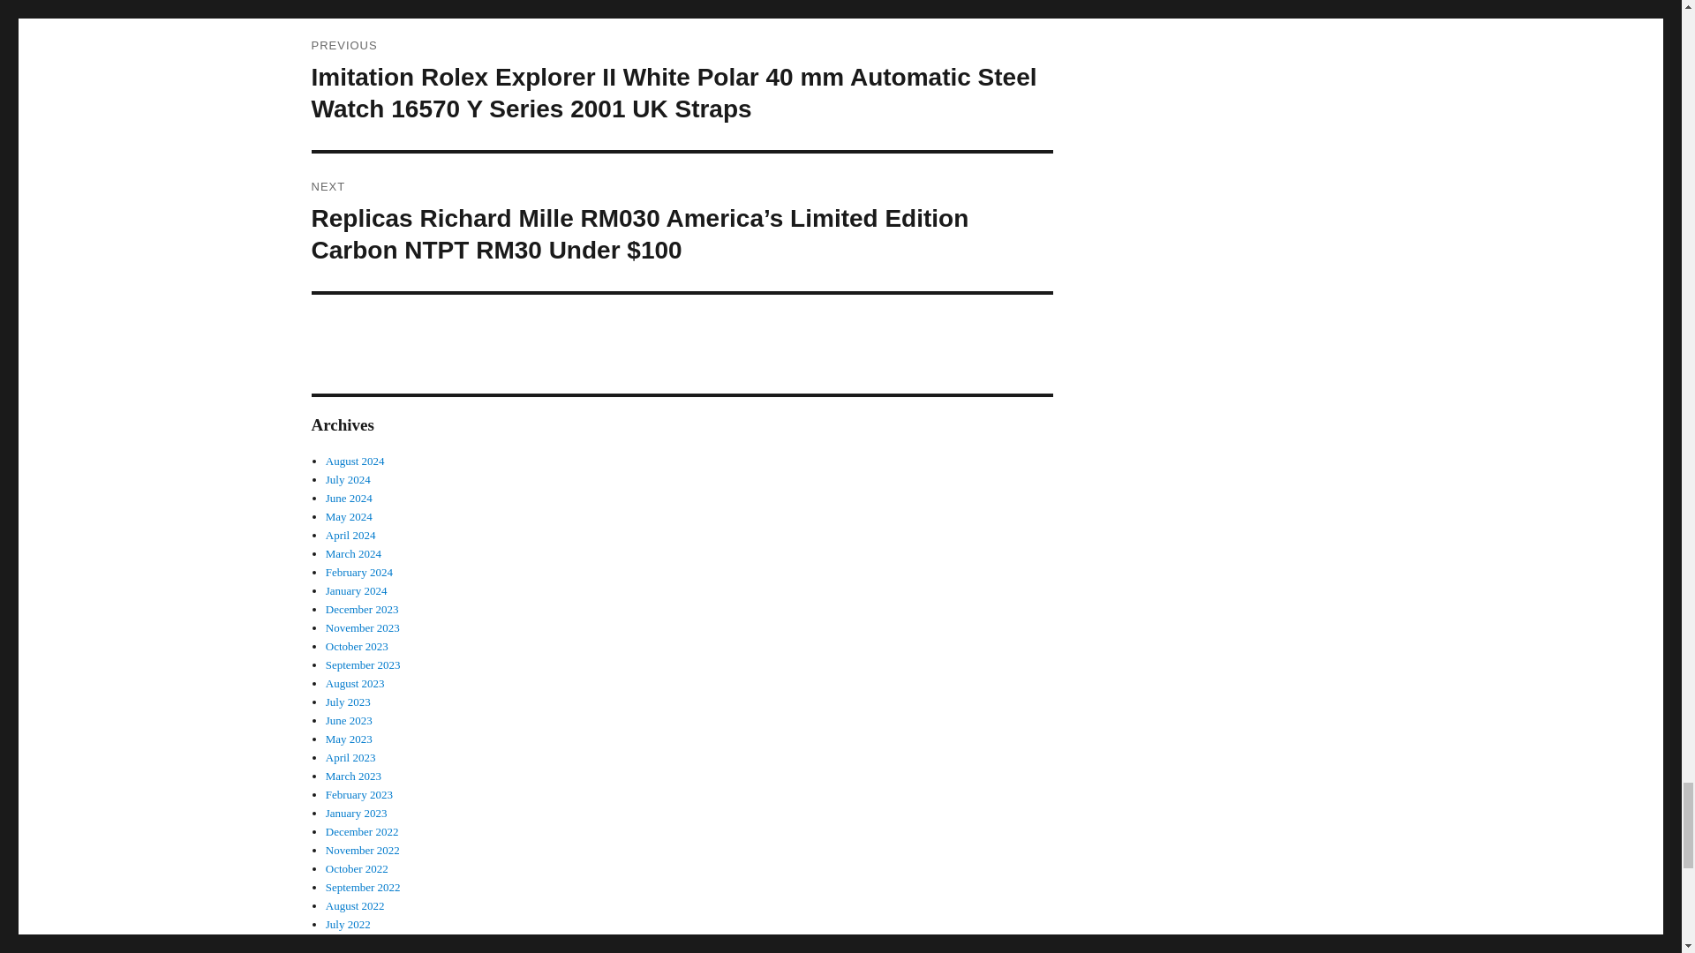 Image resolution: width=1695 pixels, height=953 pixels. I want to click on February 2024, so click(358, 572).